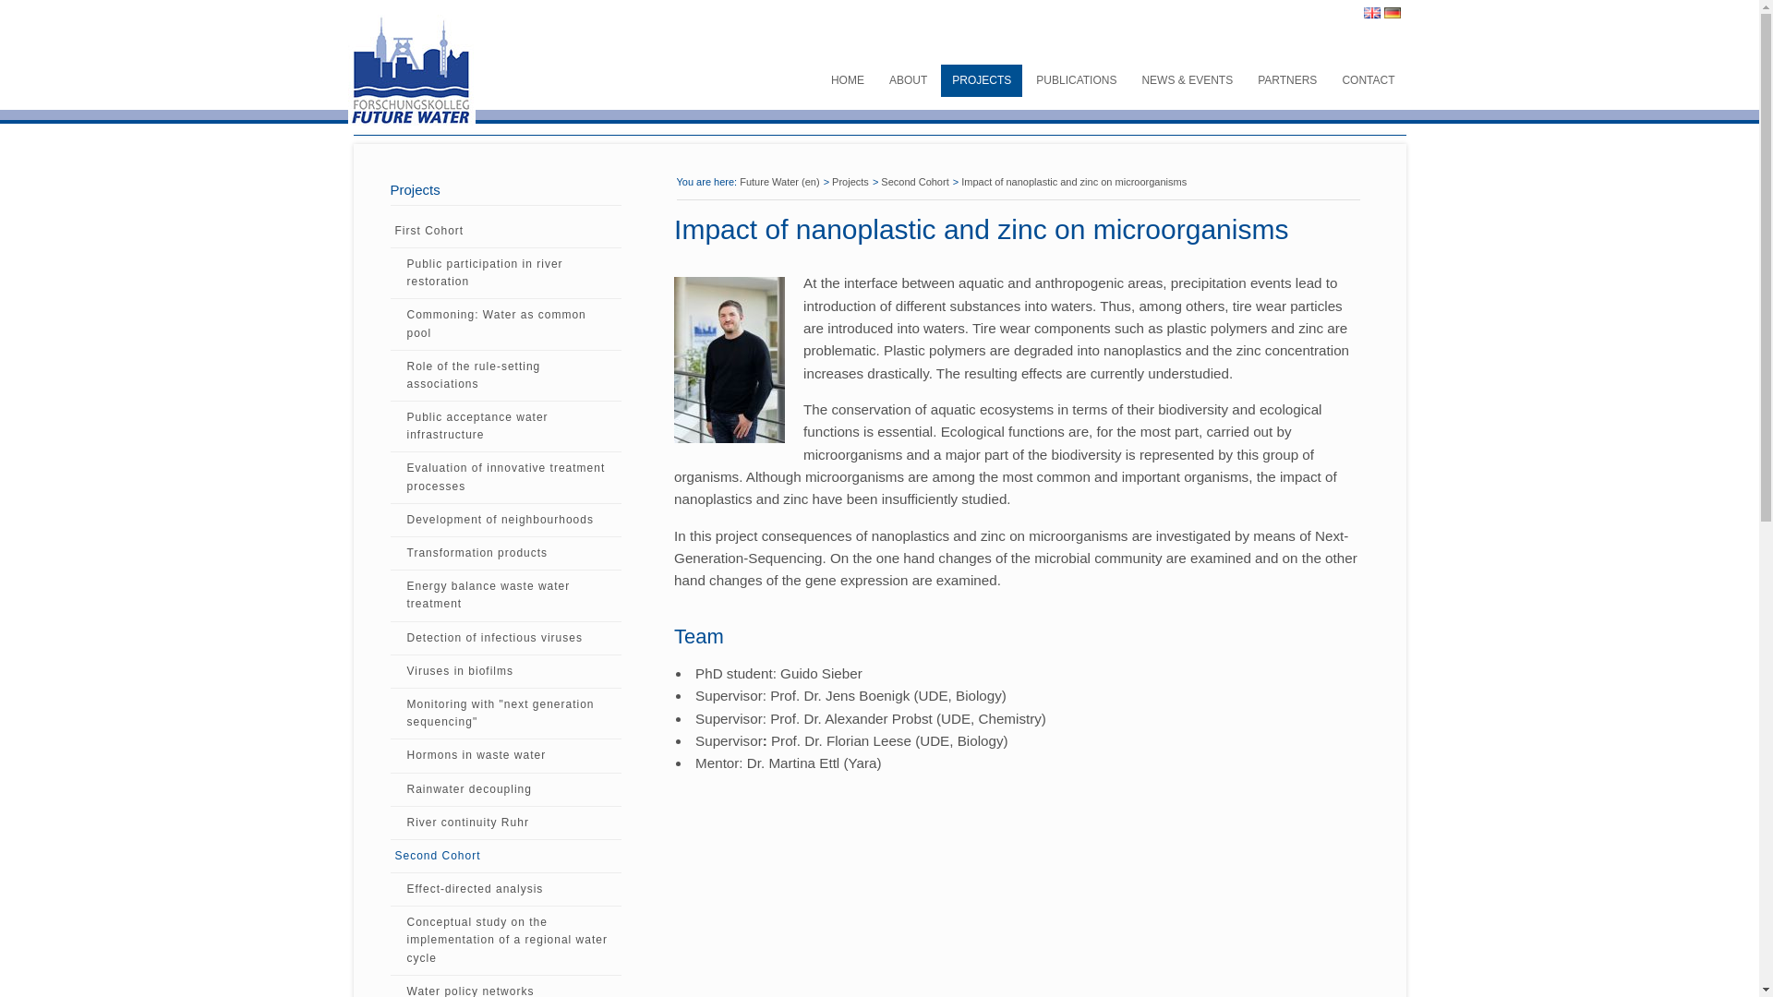 Image resolution: width=1773 pixels, height=997 pixels. I want to click on HOME, so click(848, 80).